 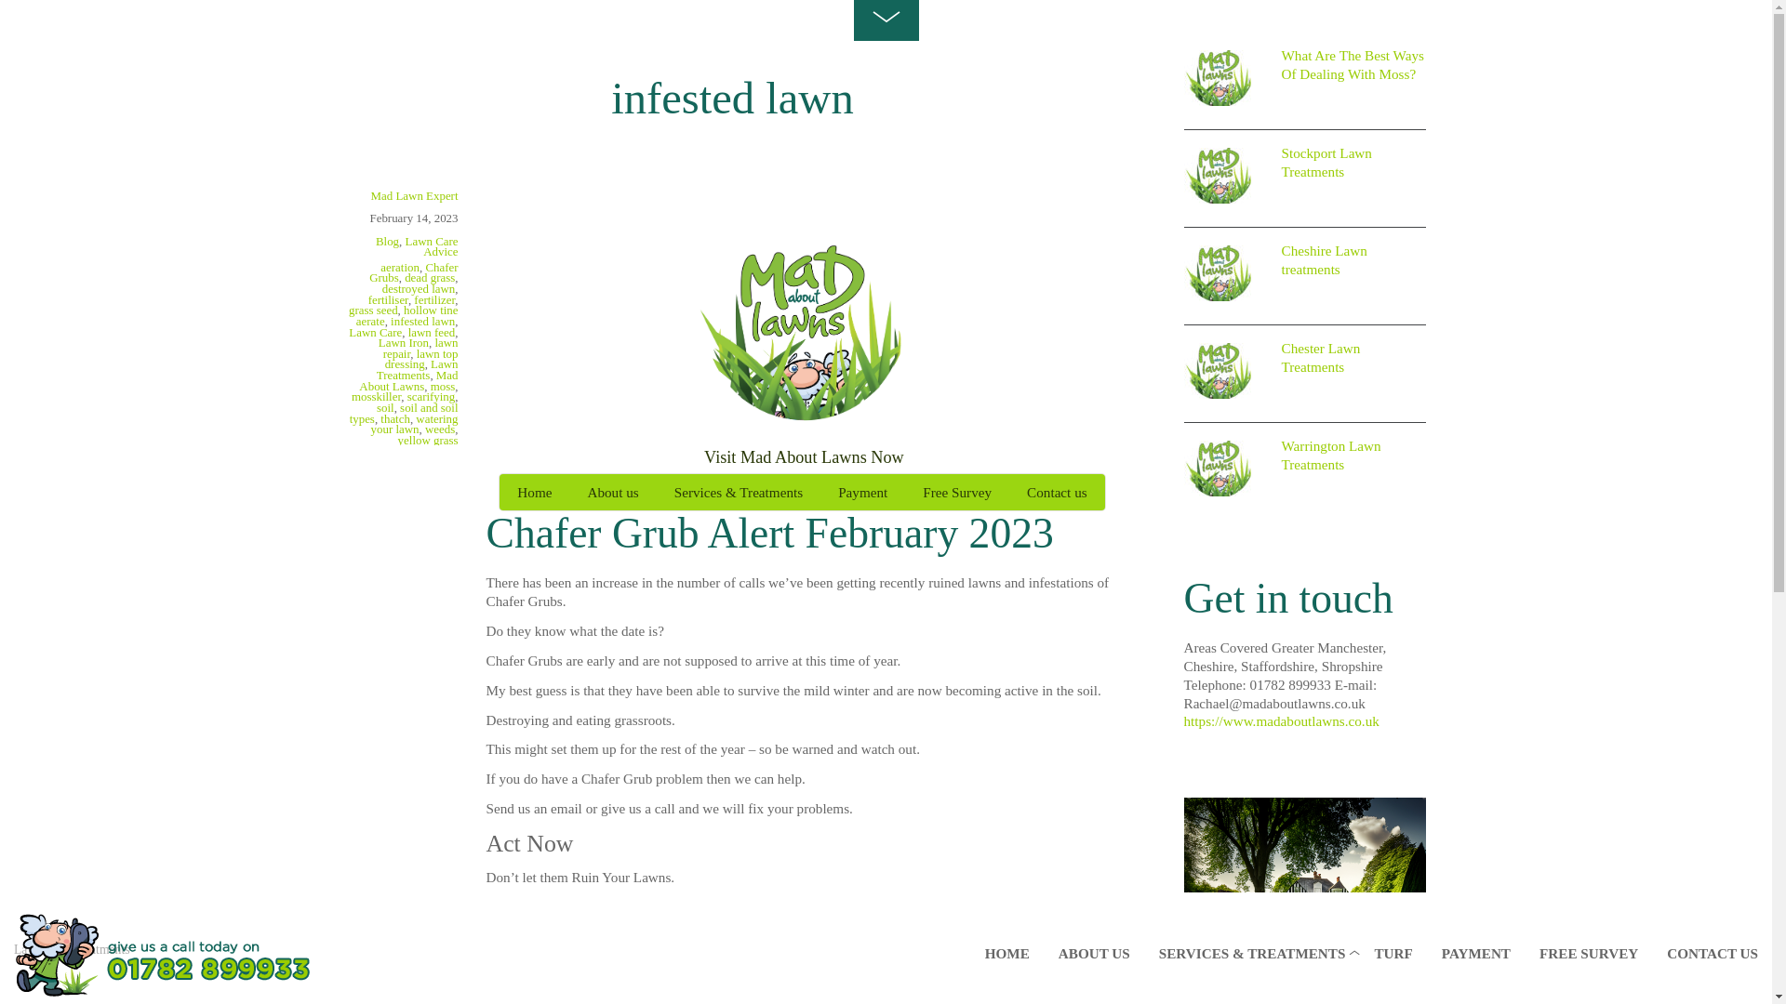 I want to click on hollow tine aerate, so click(x=407, y=316).